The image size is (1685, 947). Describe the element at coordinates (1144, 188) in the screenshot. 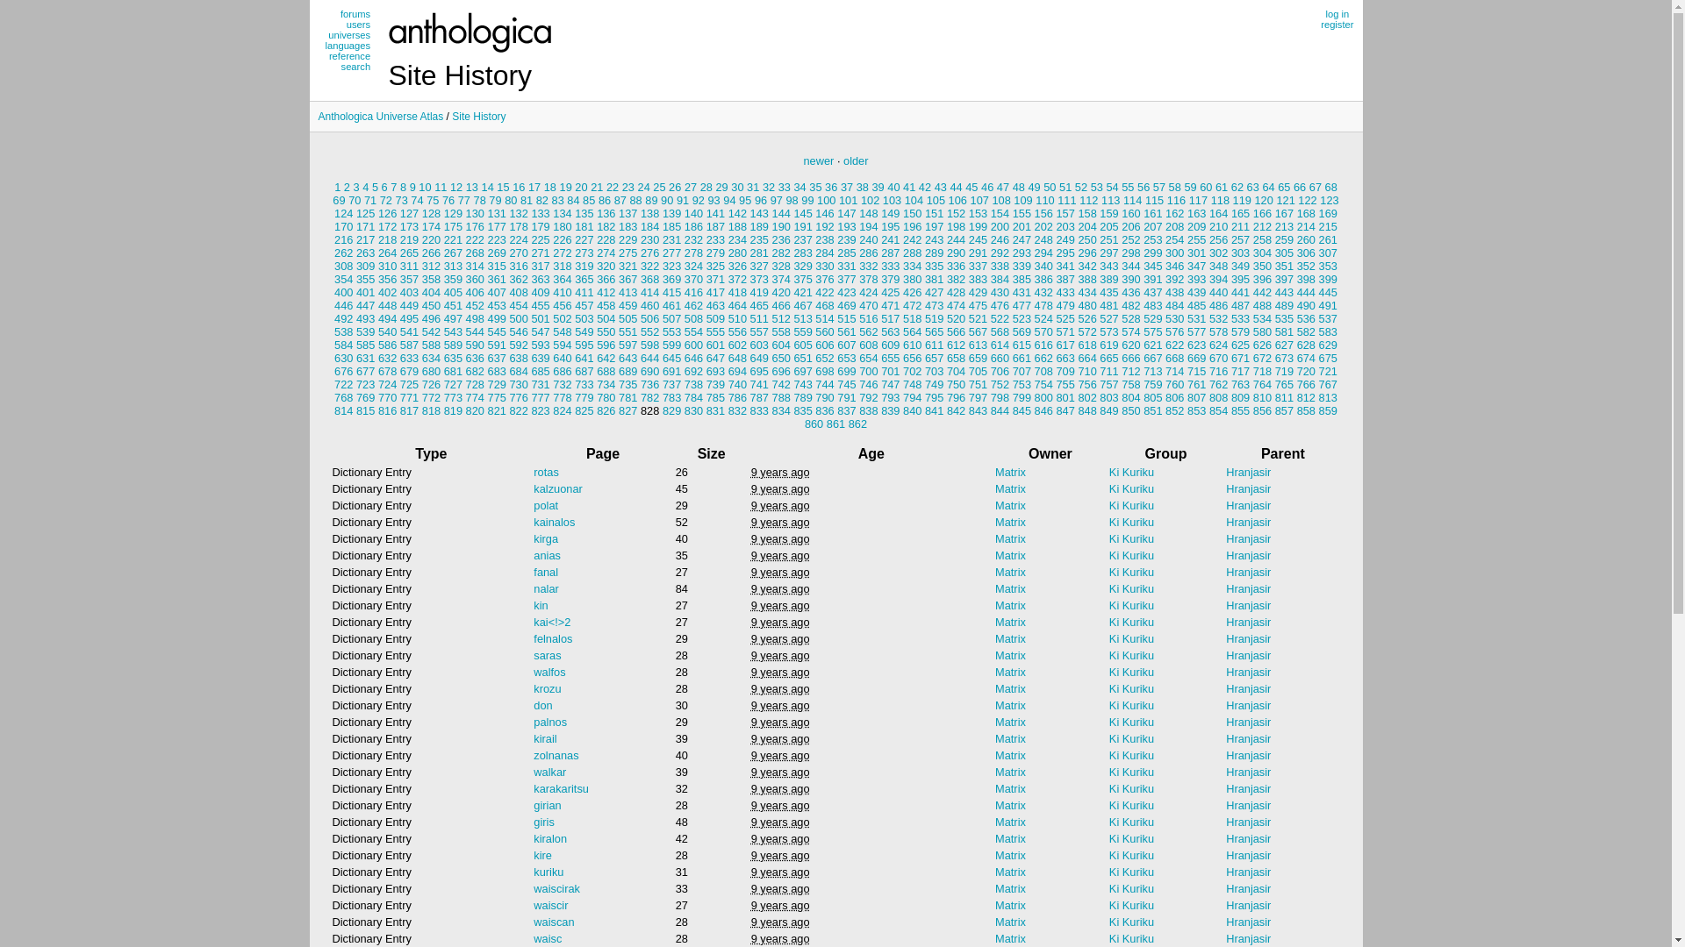

I see `56` at that location.